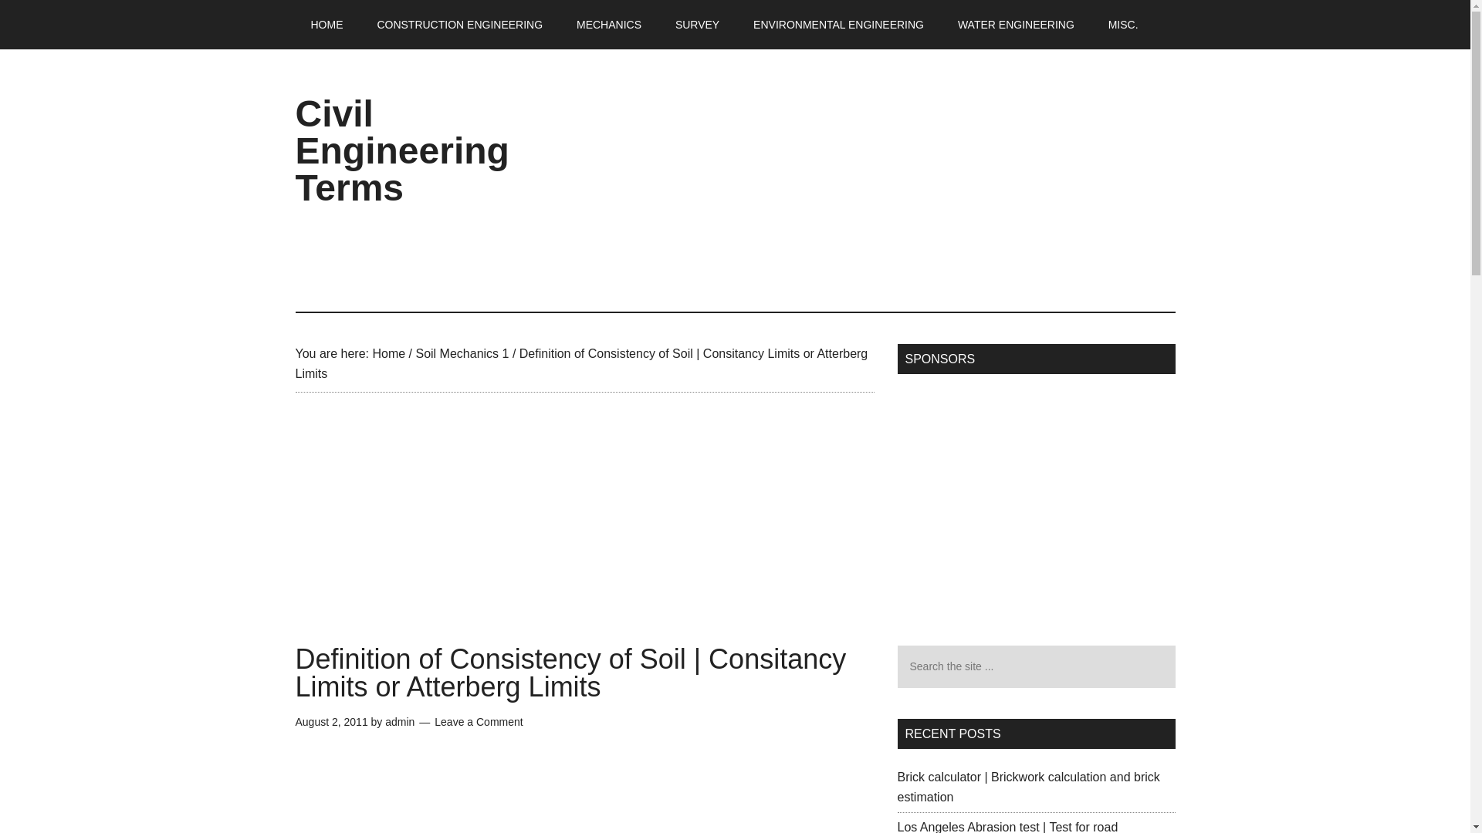  What do you see at coordinates (608, 25) in the screenshot?
I see `MECHANICS` at bounding box center [608, 25].